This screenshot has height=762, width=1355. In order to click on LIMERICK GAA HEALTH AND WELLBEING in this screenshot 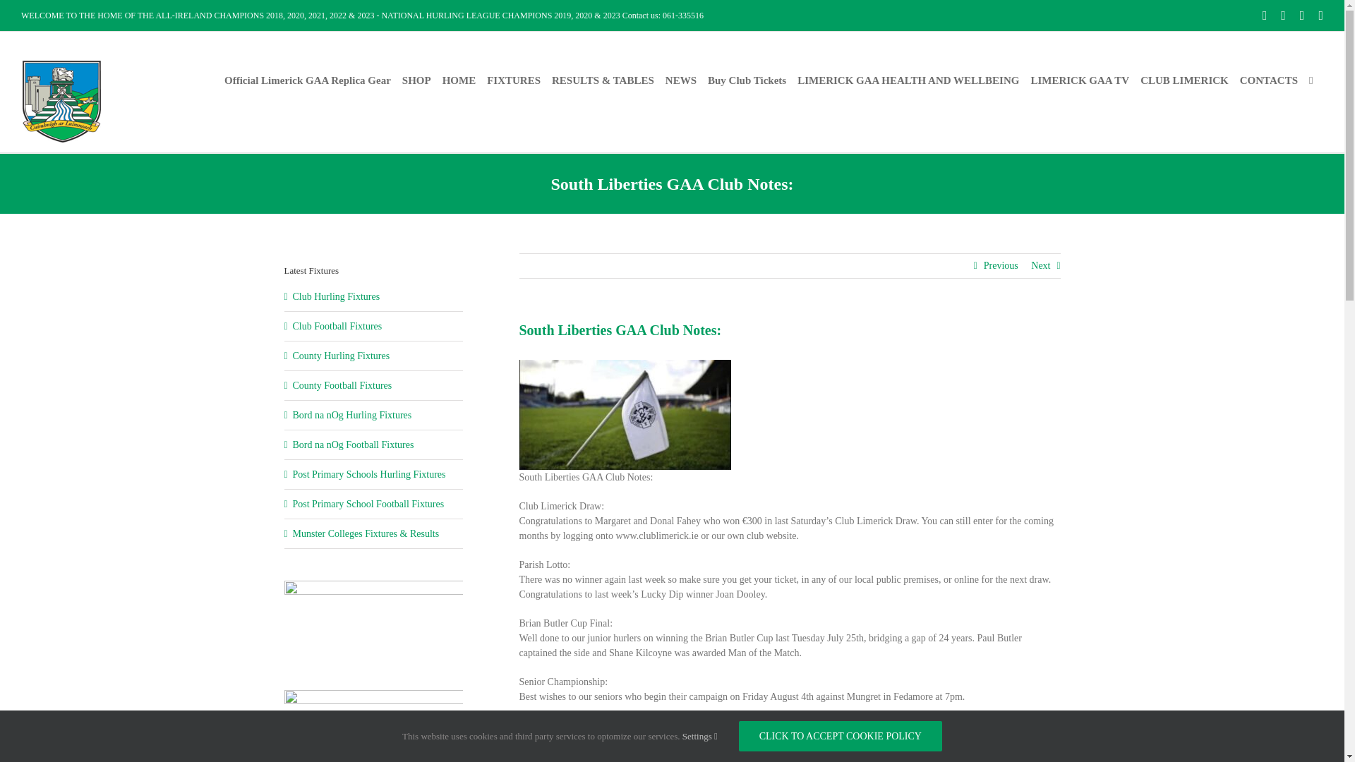, I will do `click(908, 80)`.